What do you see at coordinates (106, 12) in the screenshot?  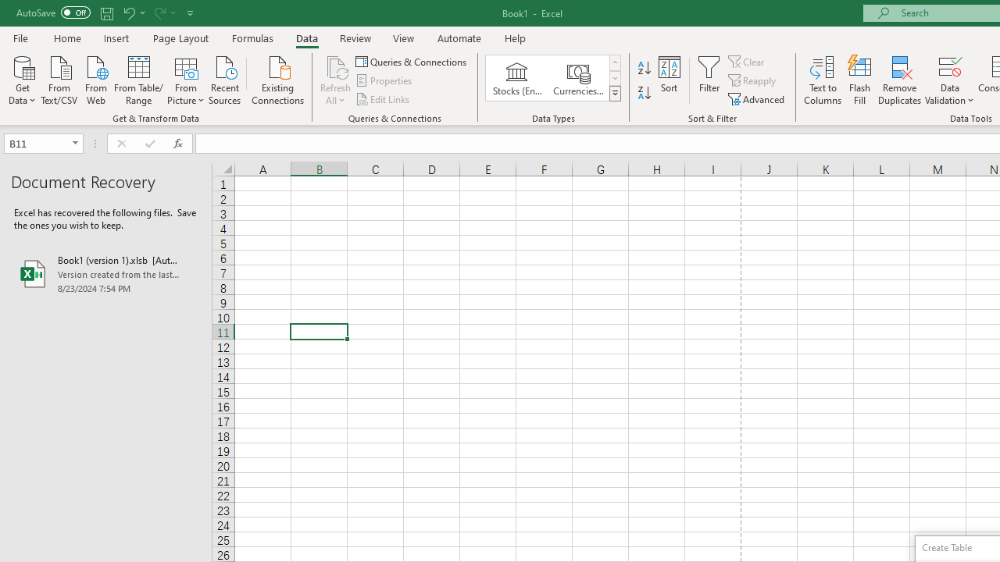 I see `Save` at bounding box center [106, 12].